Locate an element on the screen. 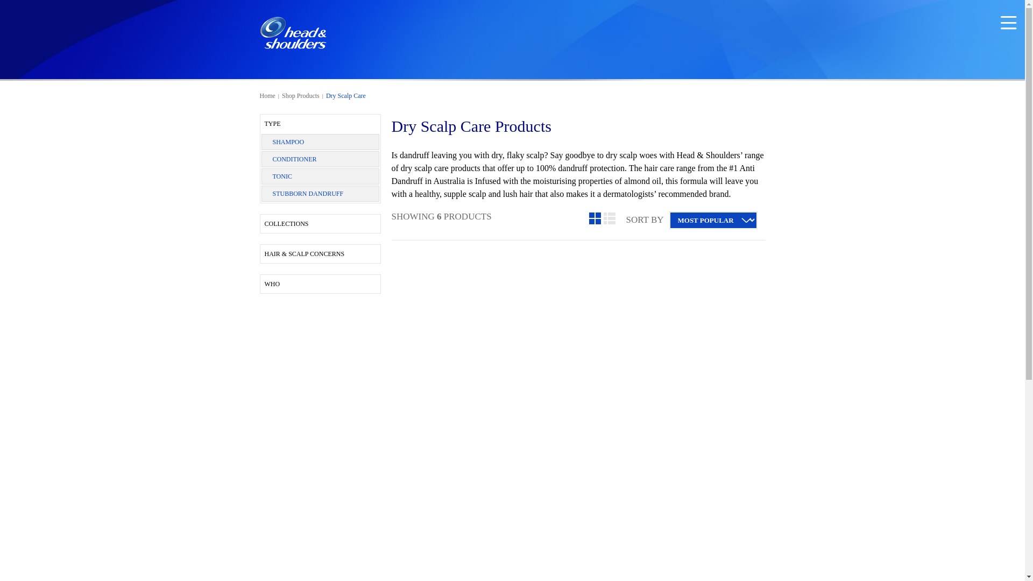 The width and height of the screenshot is (1033, 581). Shop Products is located at coordinates (301, 96).